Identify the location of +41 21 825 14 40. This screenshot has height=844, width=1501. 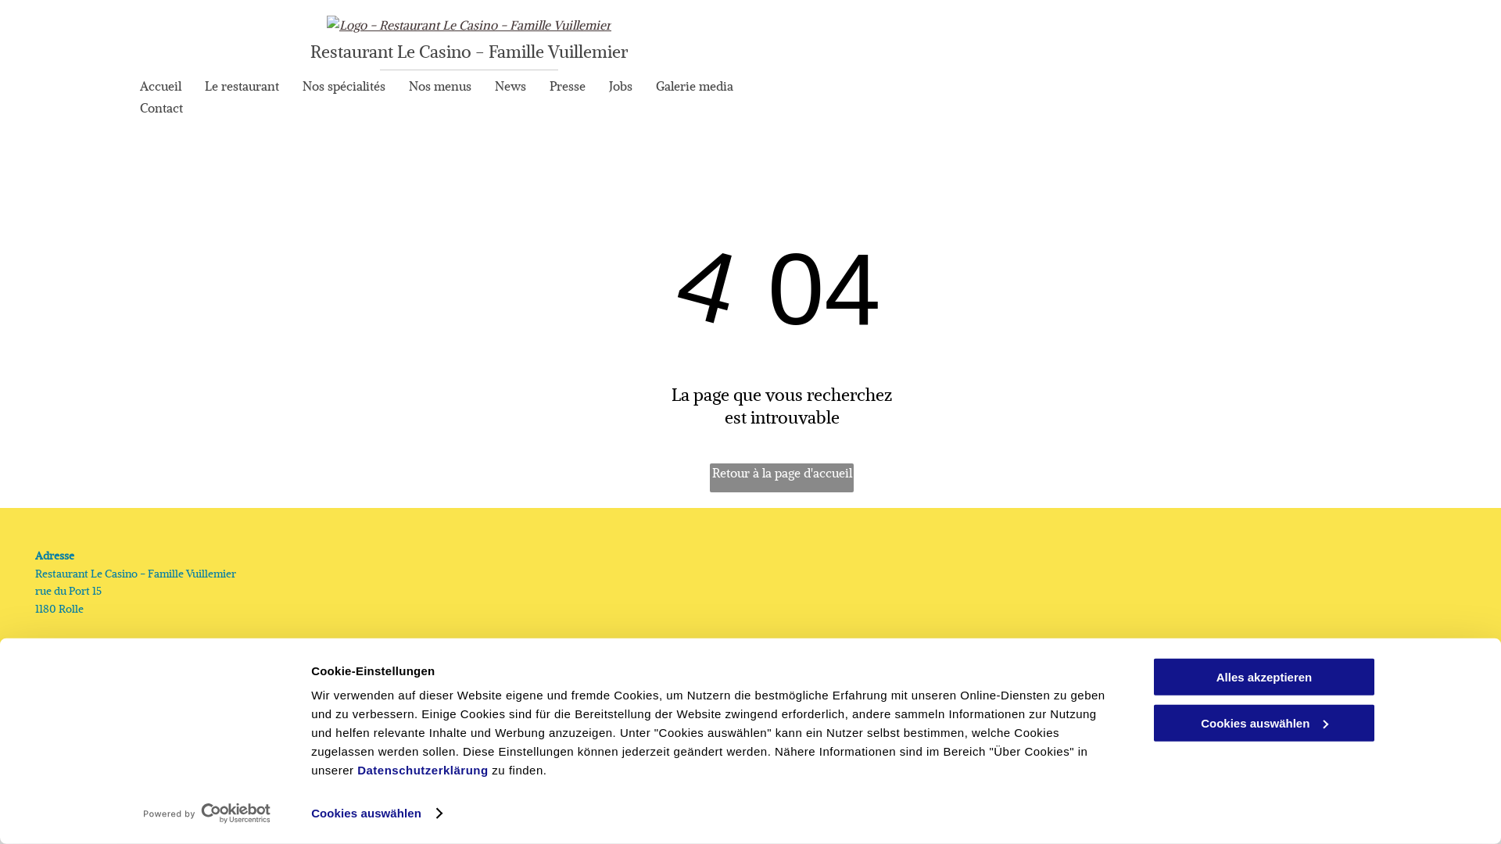
(73, 691).